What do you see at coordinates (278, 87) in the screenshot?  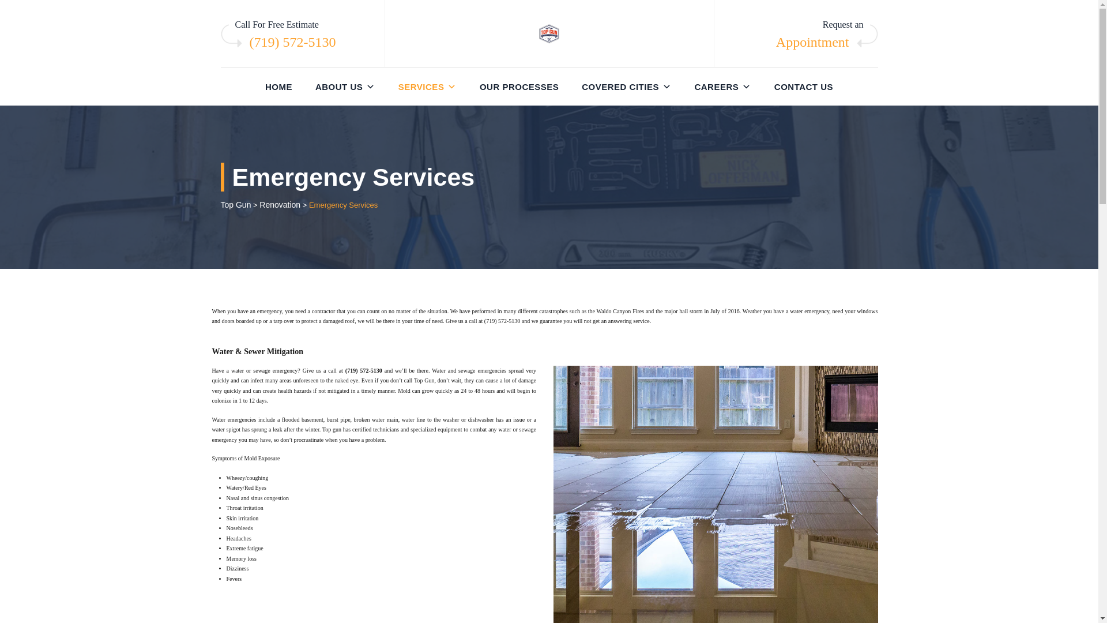 I see `HOME` at bounding box center [278, 87].